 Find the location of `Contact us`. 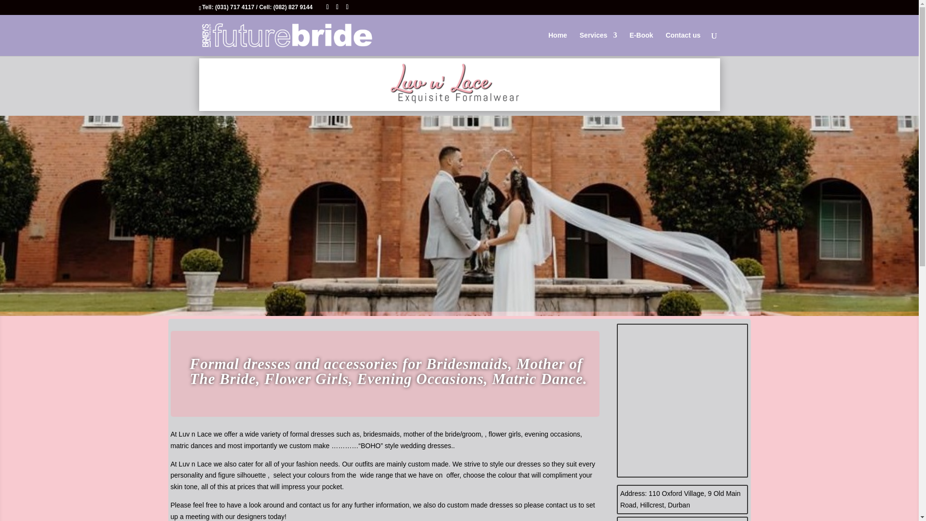

Contact us is located at coordinates (683, 43).